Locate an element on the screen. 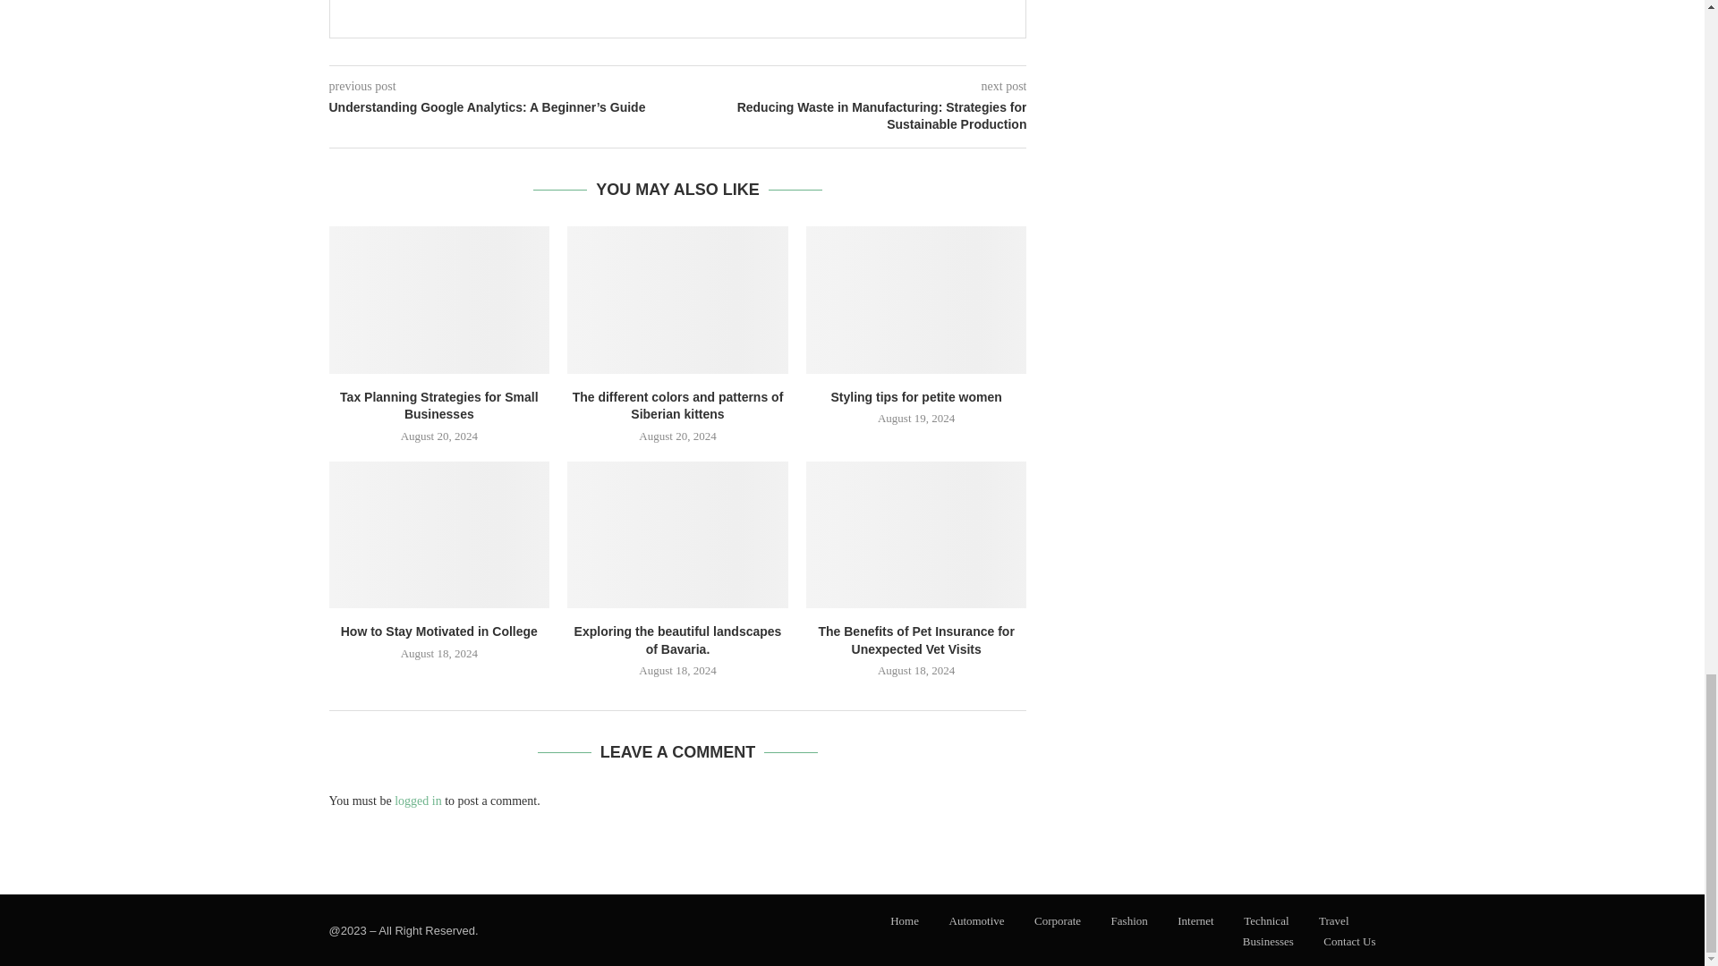  Exploring the beautiful landscapes of Bavaria. is located at coordinates (677, 535).